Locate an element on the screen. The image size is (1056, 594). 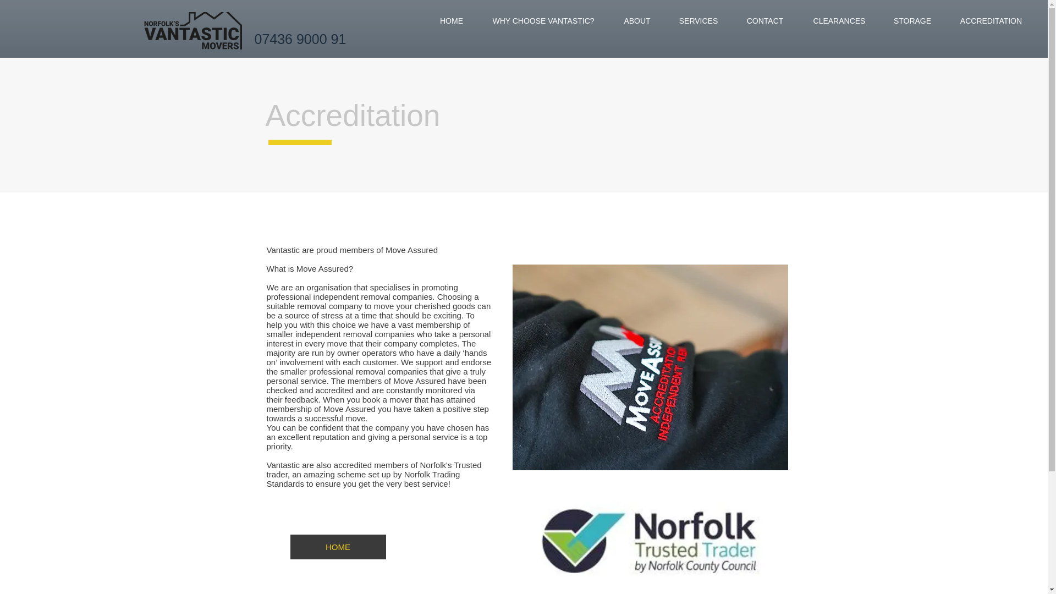
ACCREDITATION is located at coordinates (991, 21).